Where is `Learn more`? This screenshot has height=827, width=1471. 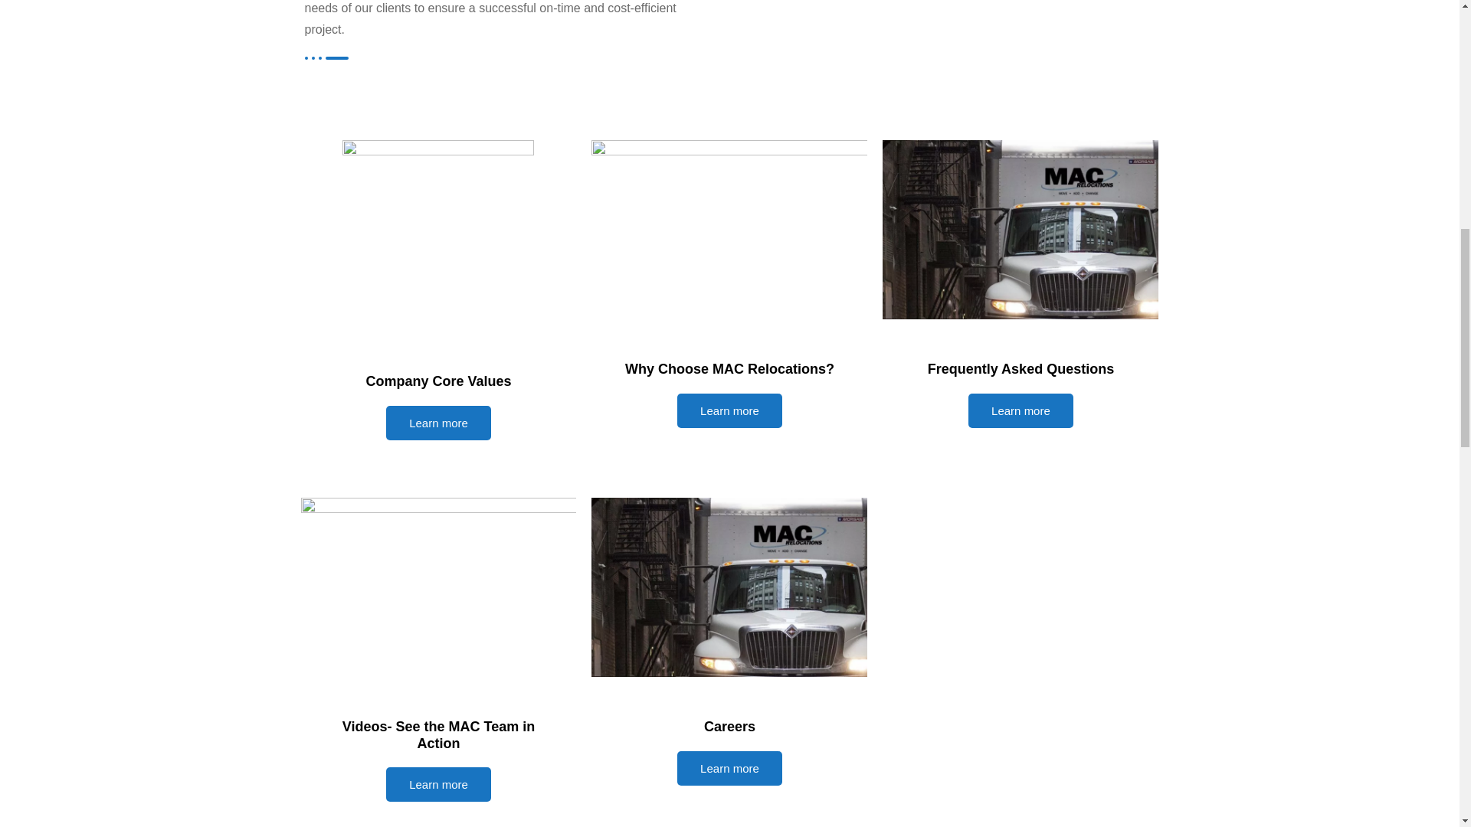 Learn more is located at coordinates (438, 423).